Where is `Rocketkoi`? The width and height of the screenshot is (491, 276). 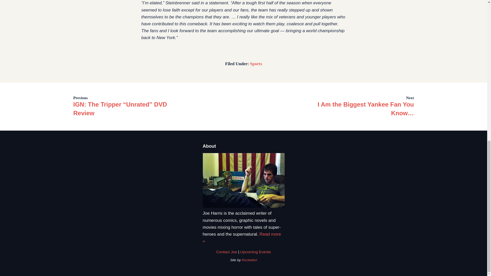 Rocketkoi is located at coordinates (249, 260).